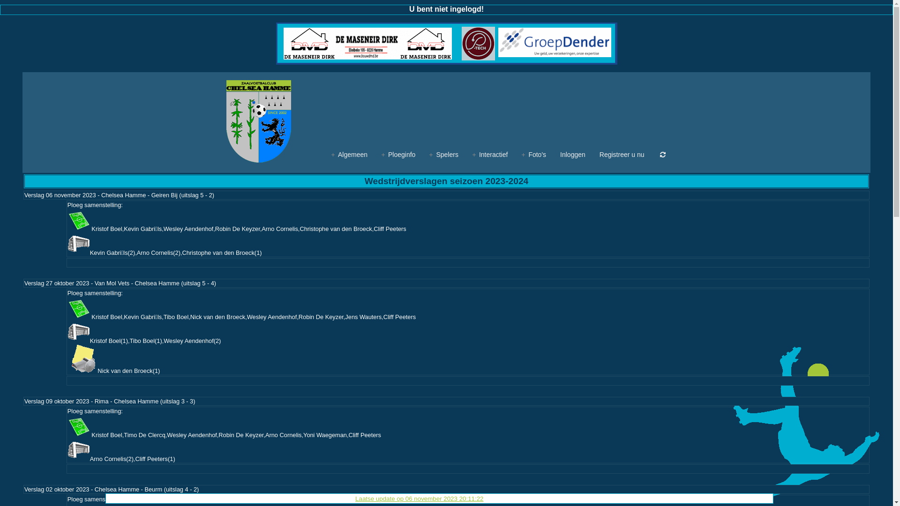 The image size is (900, 506). Describe the element at coordinates (443, 155) in the screenshot. I see `Spelers` at that location.